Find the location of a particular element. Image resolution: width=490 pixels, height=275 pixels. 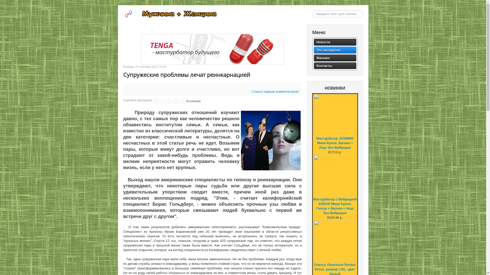

5 is located at coordinates (169, 101).